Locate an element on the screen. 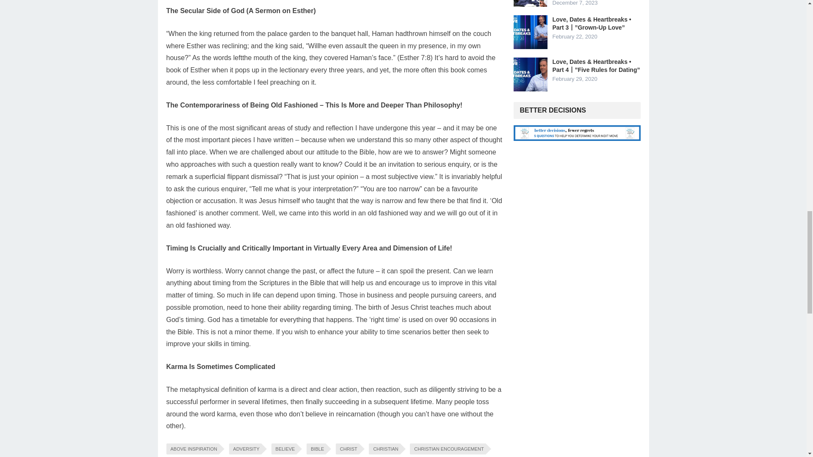 The height and width of the screenshot is (457, 813). CHRIST is located at coordinates (347, 449).